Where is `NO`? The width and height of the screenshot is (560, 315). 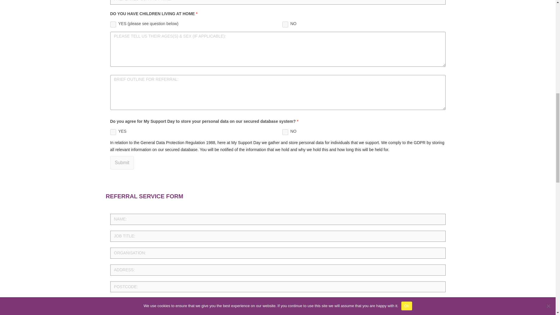 NO is located at coordinates (285, 24).